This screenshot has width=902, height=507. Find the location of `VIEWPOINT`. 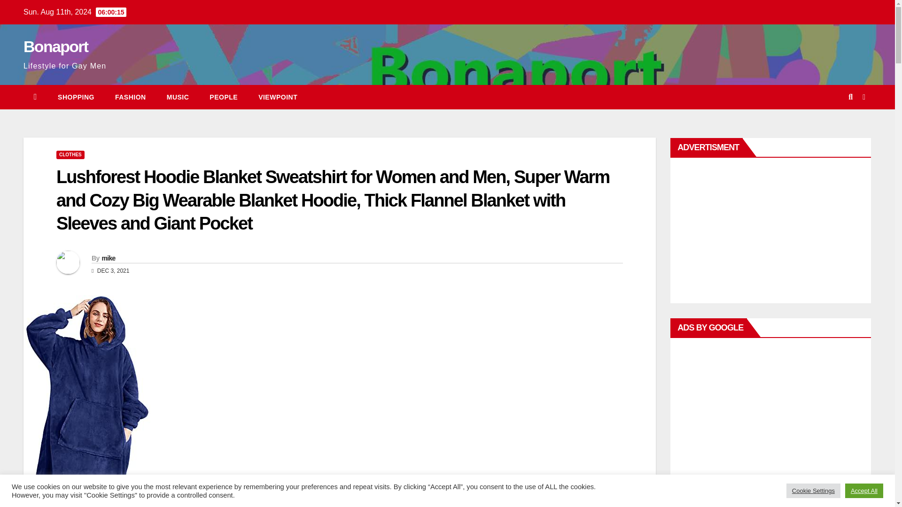

VIEWPOINT is located at coordinates (278, 97).